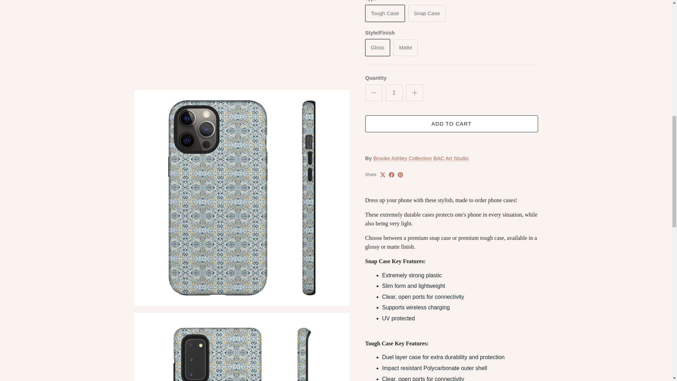  I want to click on Pin on Pinterest, so click(400, 157).